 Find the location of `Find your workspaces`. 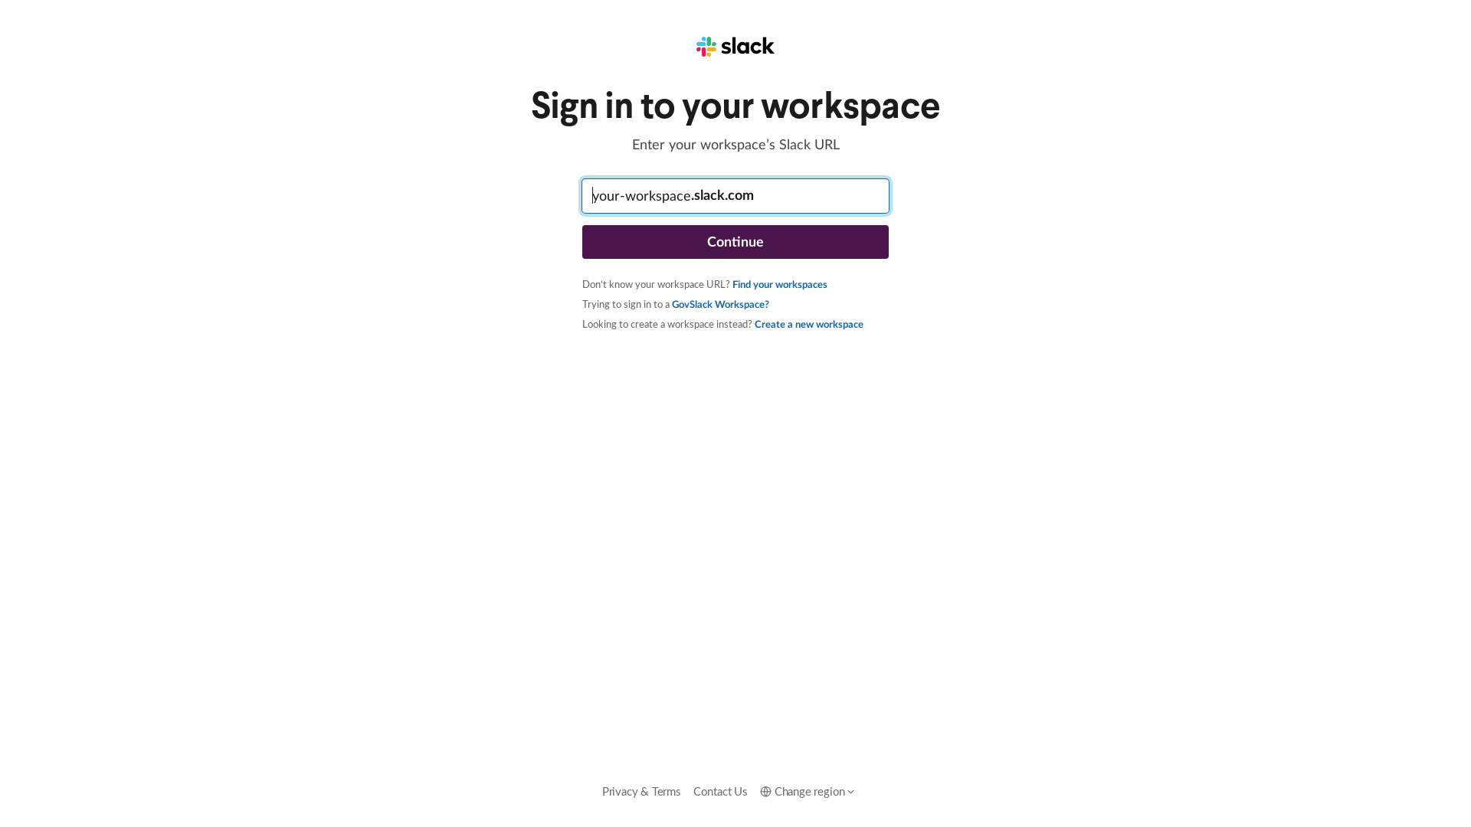

Find your workspaces is located at coordinates (780, 284).